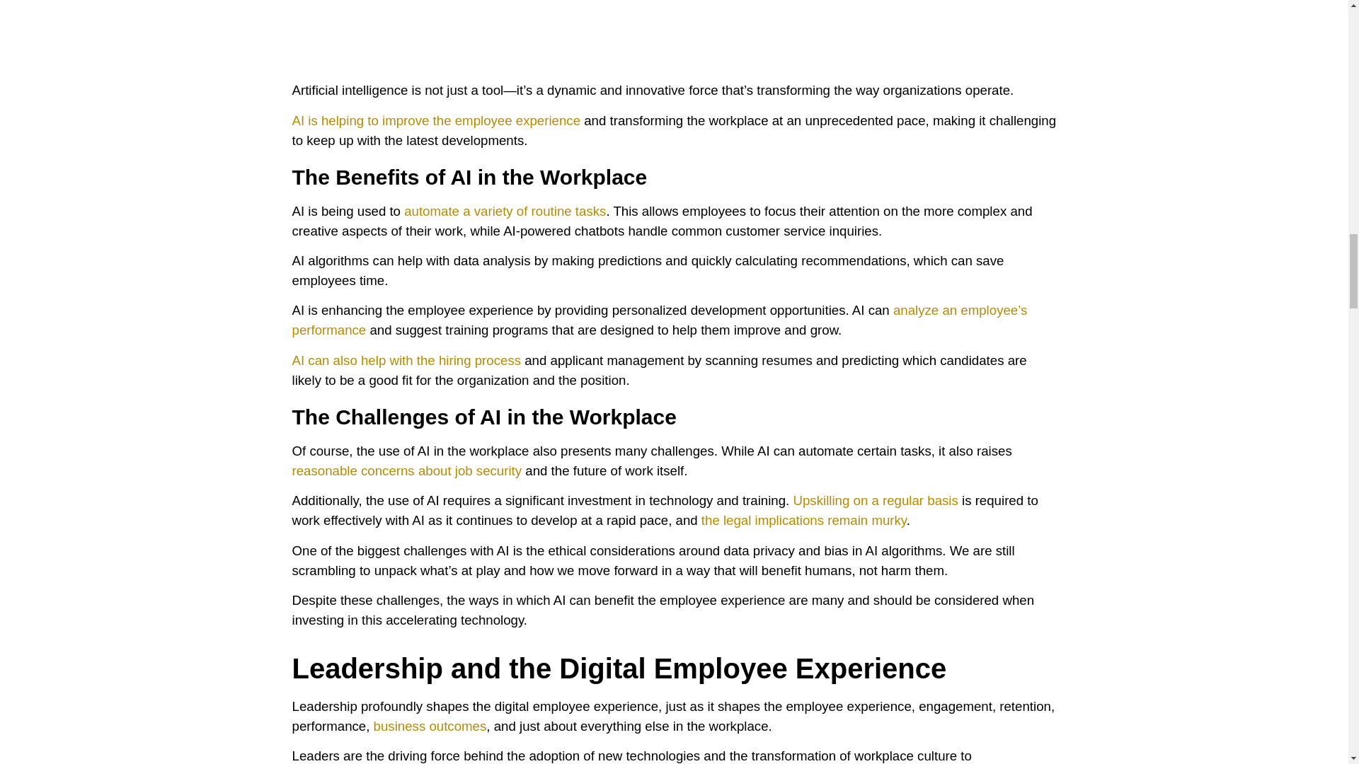 The width and height of the screenshot is (1359, 764). Describe the element at coordinates (406, 359) in the screenshot. I see `AI can also help with the hiring process` at that location.